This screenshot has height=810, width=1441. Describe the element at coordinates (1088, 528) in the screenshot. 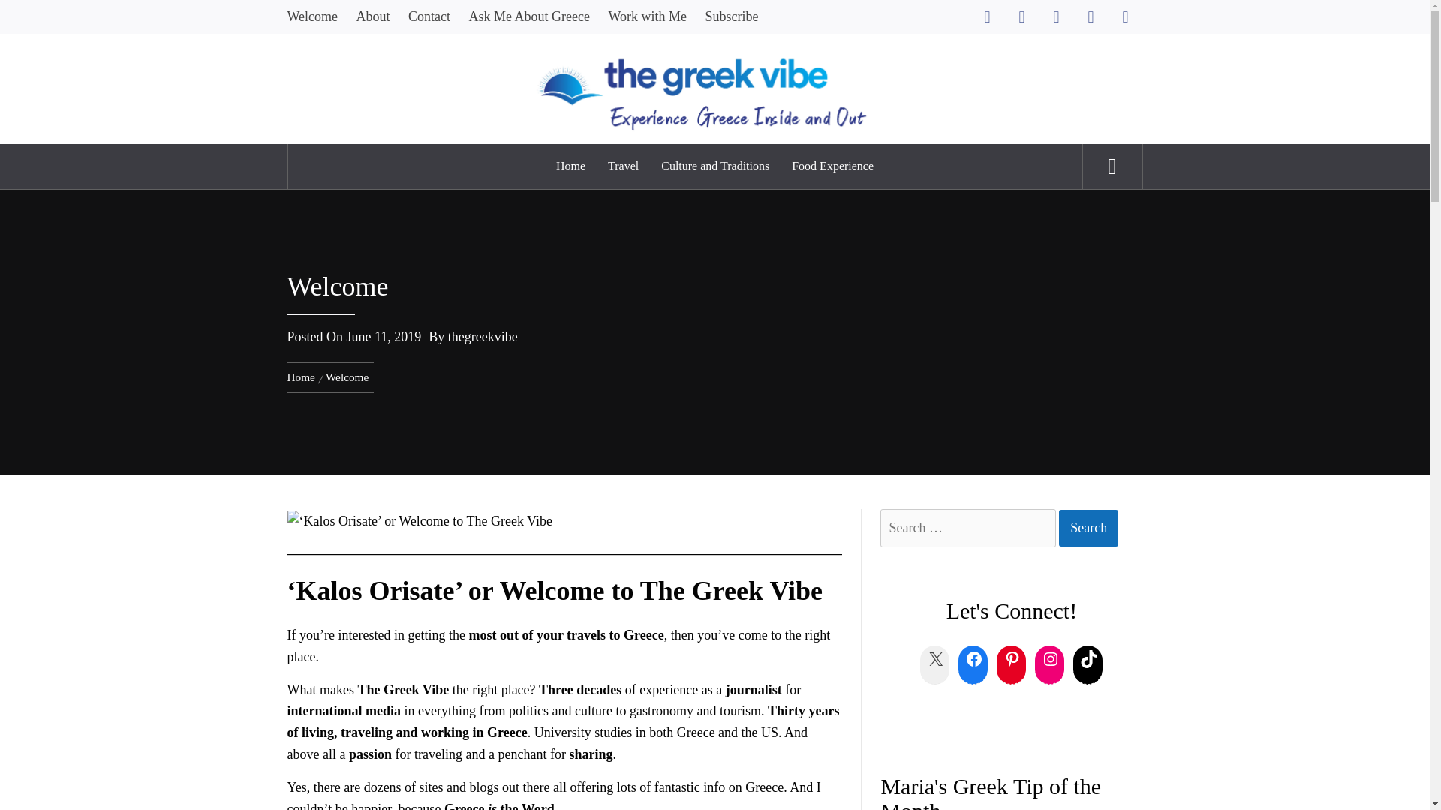

I see `Search` at that location.